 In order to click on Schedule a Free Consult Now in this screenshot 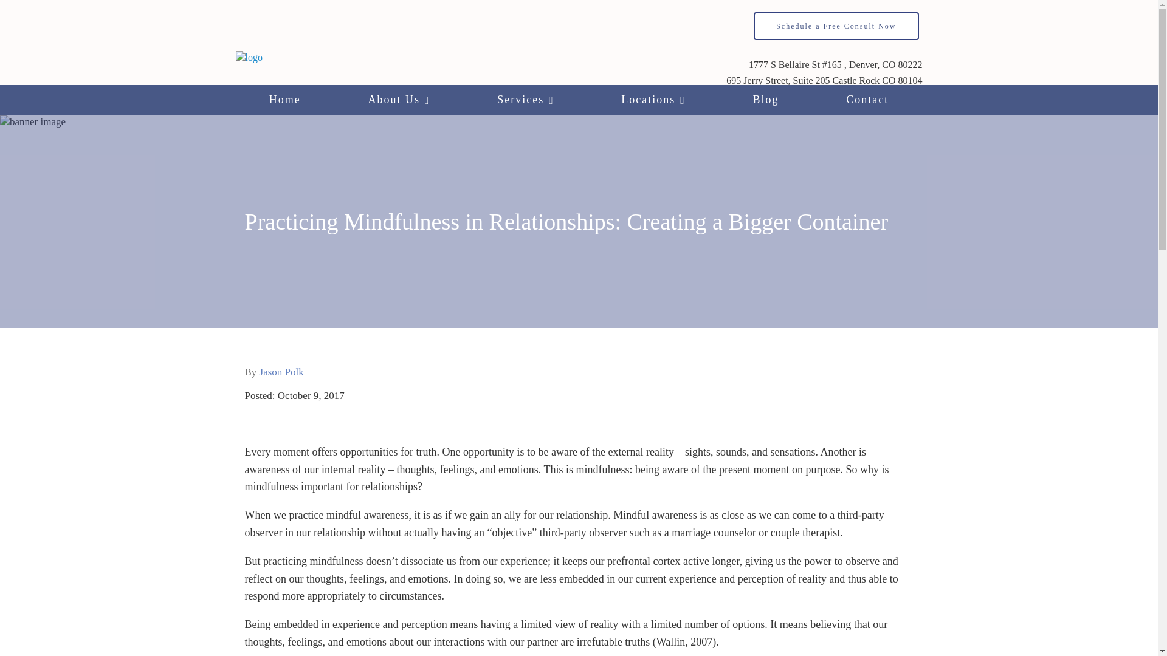, I will do `click(836, 26)`.